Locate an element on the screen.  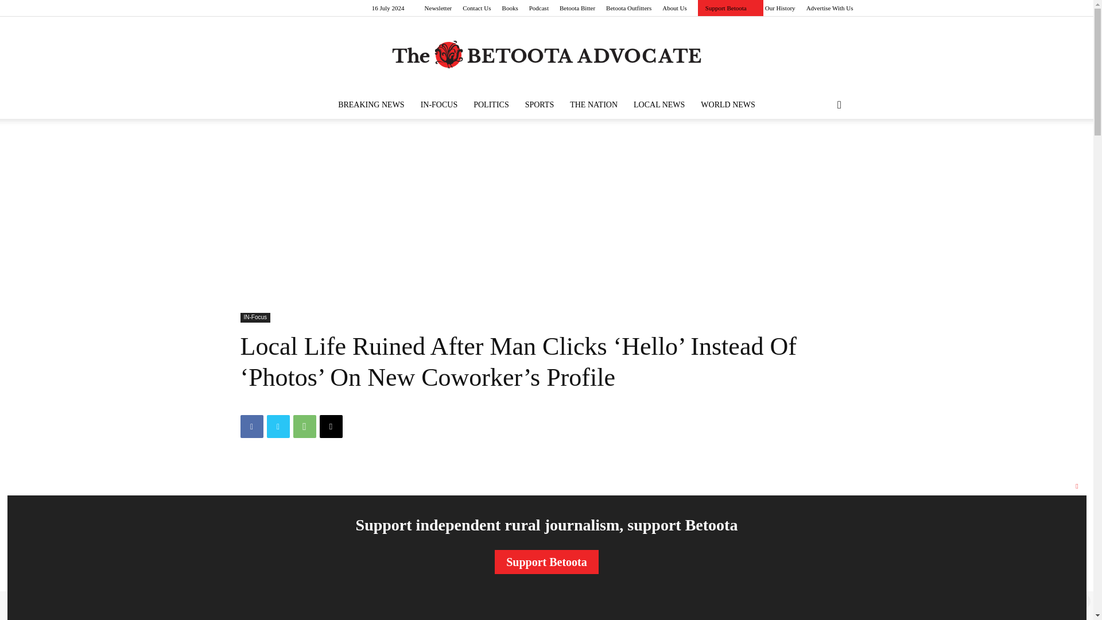
Betoota Outfitters is located at coordinates (628, 8).